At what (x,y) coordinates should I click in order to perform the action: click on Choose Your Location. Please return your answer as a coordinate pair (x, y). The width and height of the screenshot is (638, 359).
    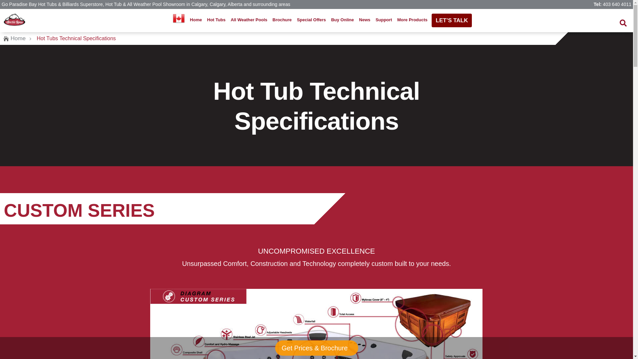
    Looking at the image, I should click on (179, 18).